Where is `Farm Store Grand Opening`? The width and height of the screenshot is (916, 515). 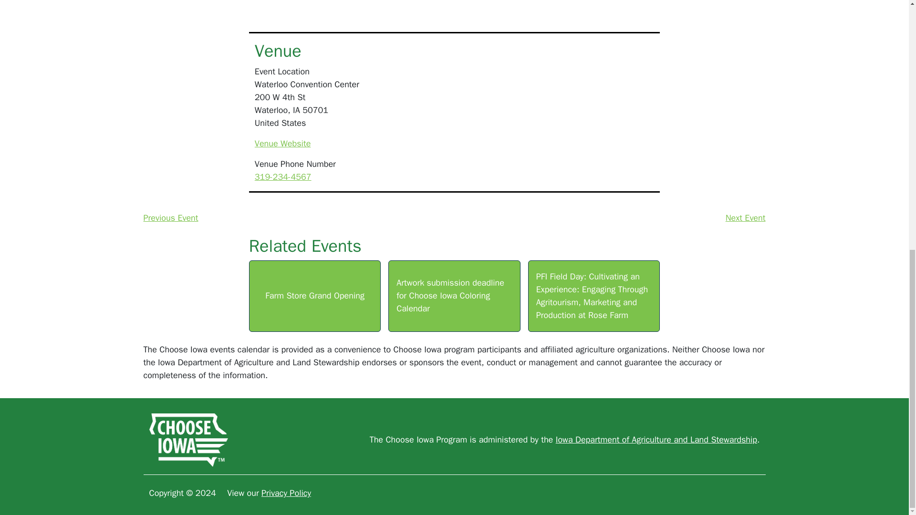
Farm Store Grand Opening is located at coordinates (315, 296).